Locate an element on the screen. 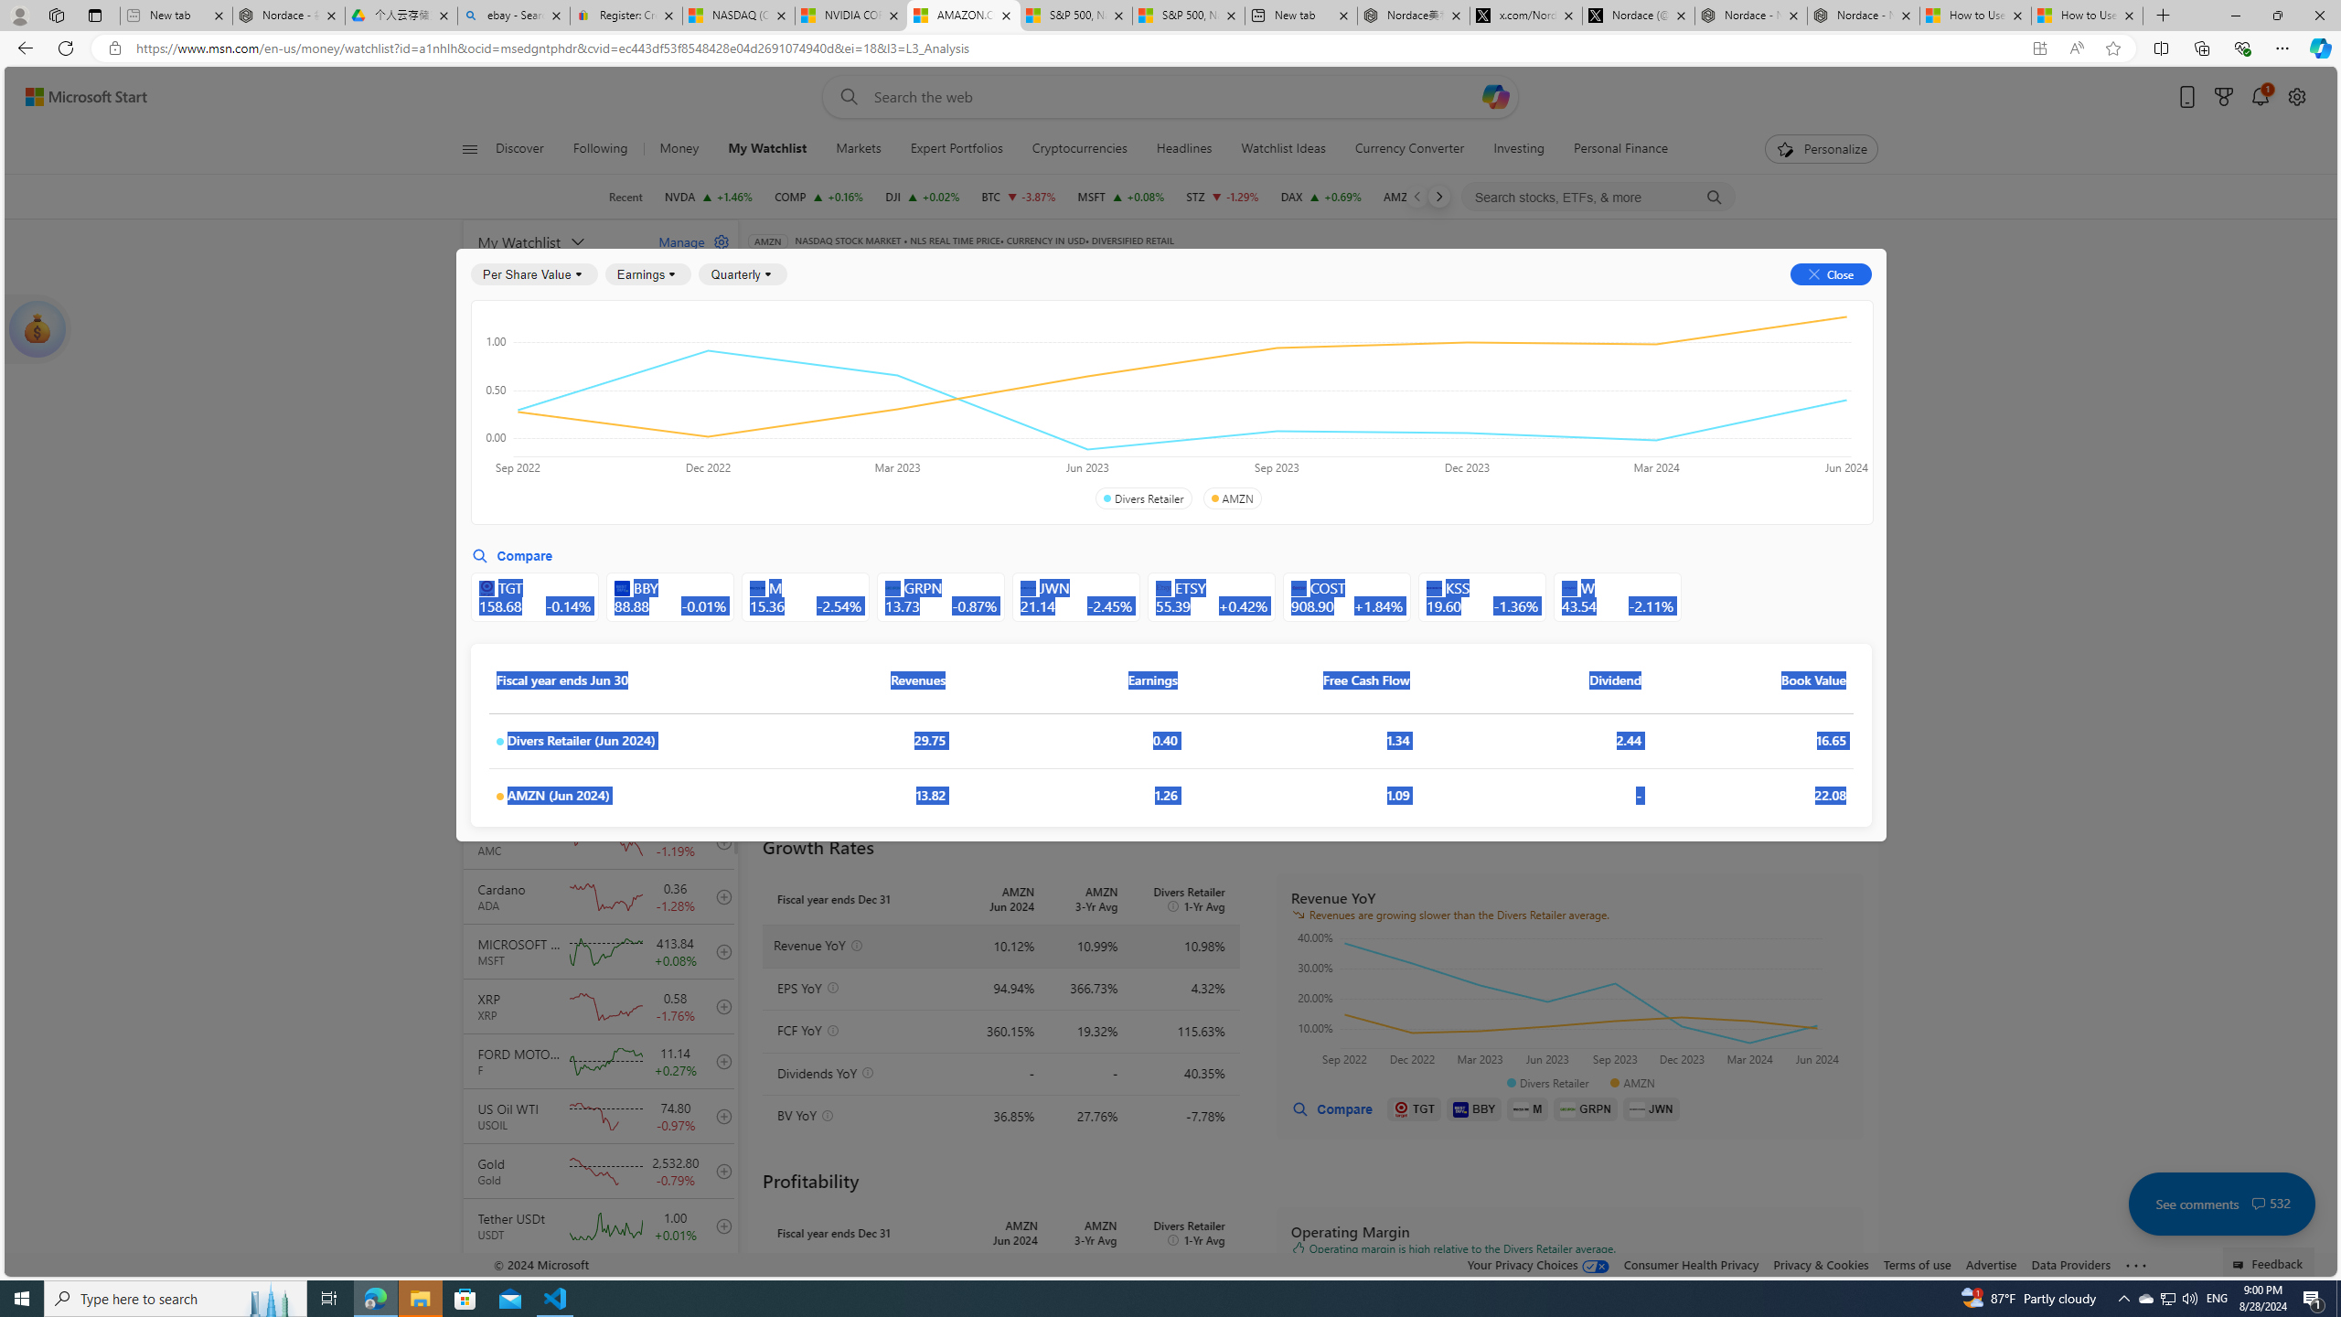 This screenshot has width=2341, height=1317. Class: cwt-icon-vector is located at coordinates (2259, 1204).